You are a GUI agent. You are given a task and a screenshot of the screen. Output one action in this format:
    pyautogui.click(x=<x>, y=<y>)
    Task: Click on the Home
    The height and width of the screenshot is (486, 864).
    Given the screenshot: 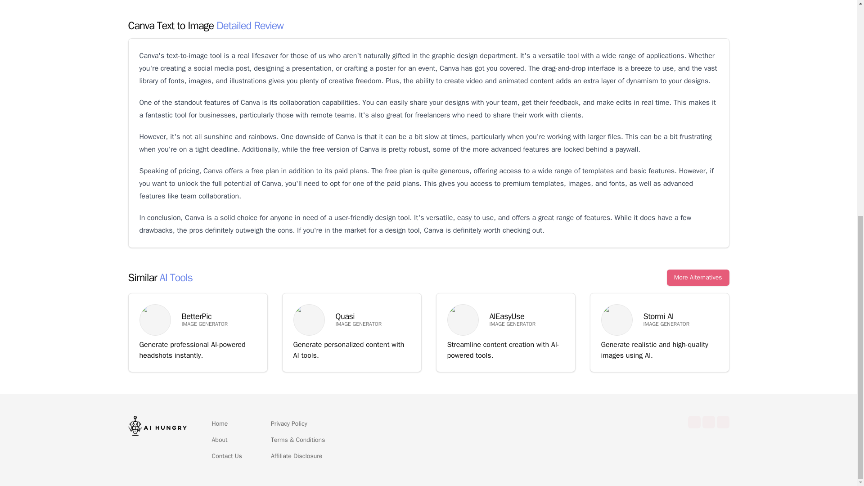 What is the action you would take?
    pyautogui.click(x=220, y=424)
    